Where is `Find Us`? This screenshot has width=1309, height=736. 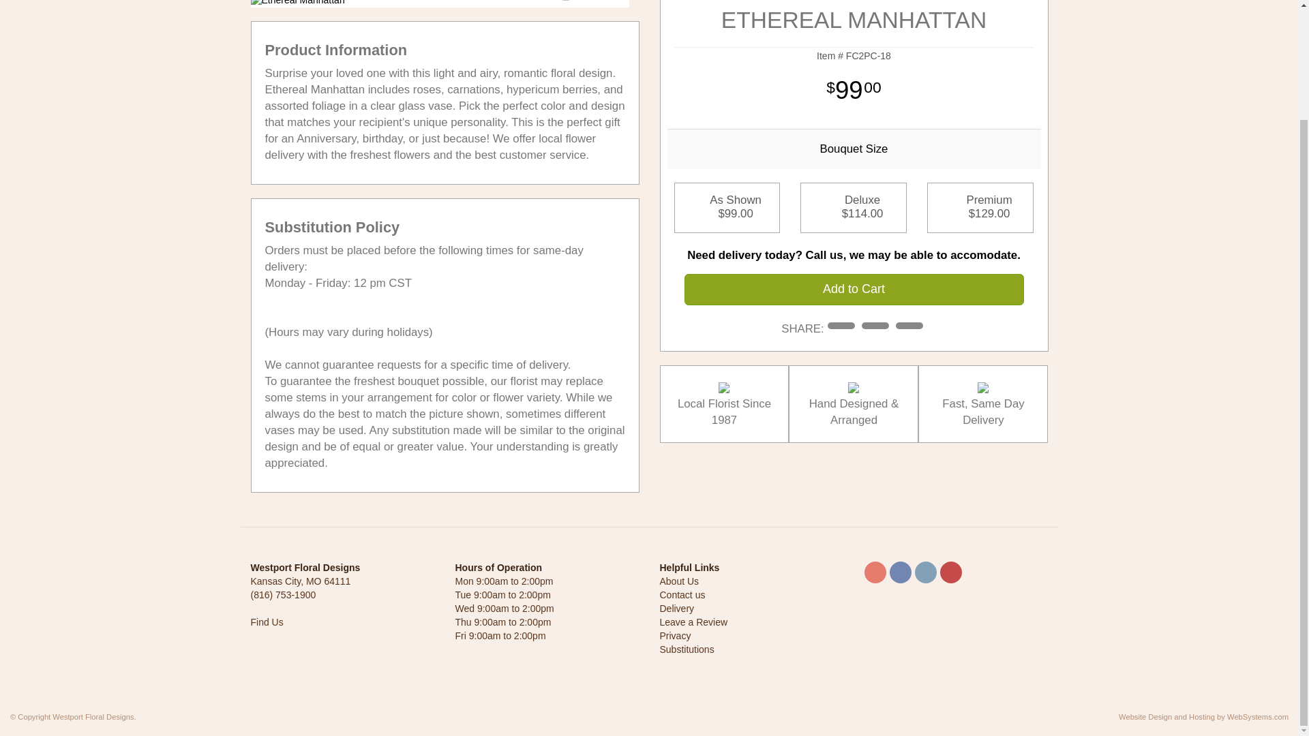 Find Us is located at coordinates (267, 622).